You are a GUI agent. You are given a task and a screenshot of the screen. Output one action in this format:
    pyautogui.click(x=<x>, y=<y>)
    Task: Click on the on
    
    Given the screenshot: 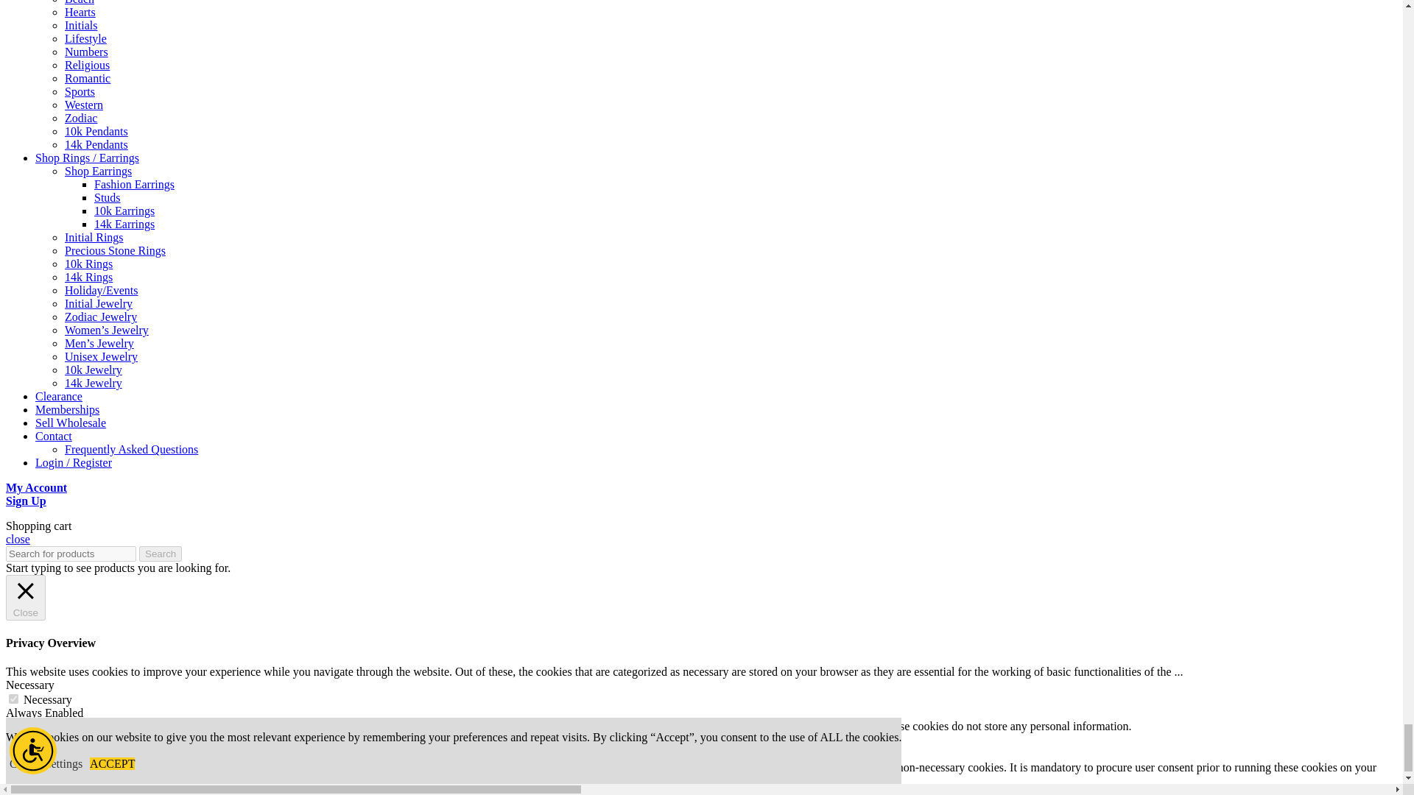 What is the action you would take?
    pyautogui.click(x=13, y=754)
    